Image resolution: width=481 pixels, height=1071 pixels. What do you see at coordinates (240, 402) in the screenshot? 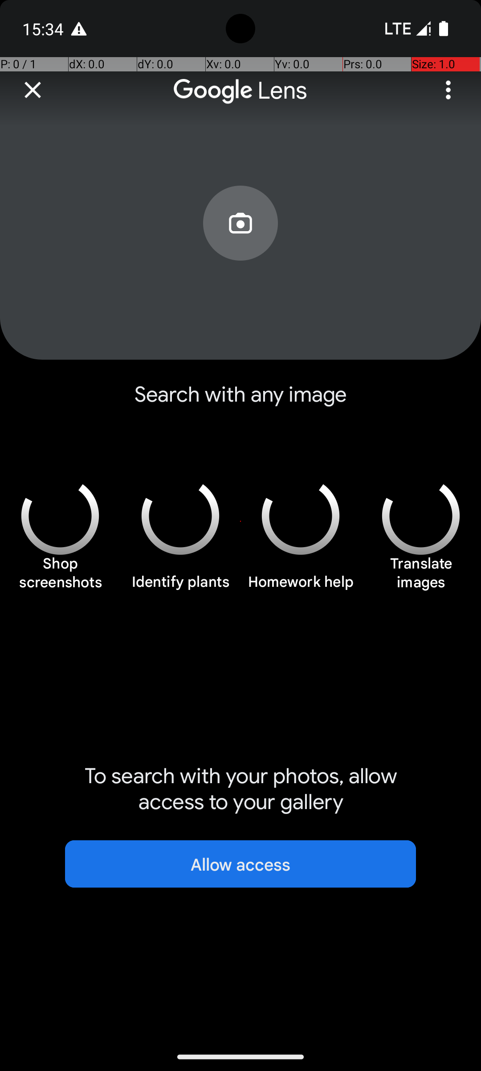
I see `Search with any image` at bounding box center [240, 402].